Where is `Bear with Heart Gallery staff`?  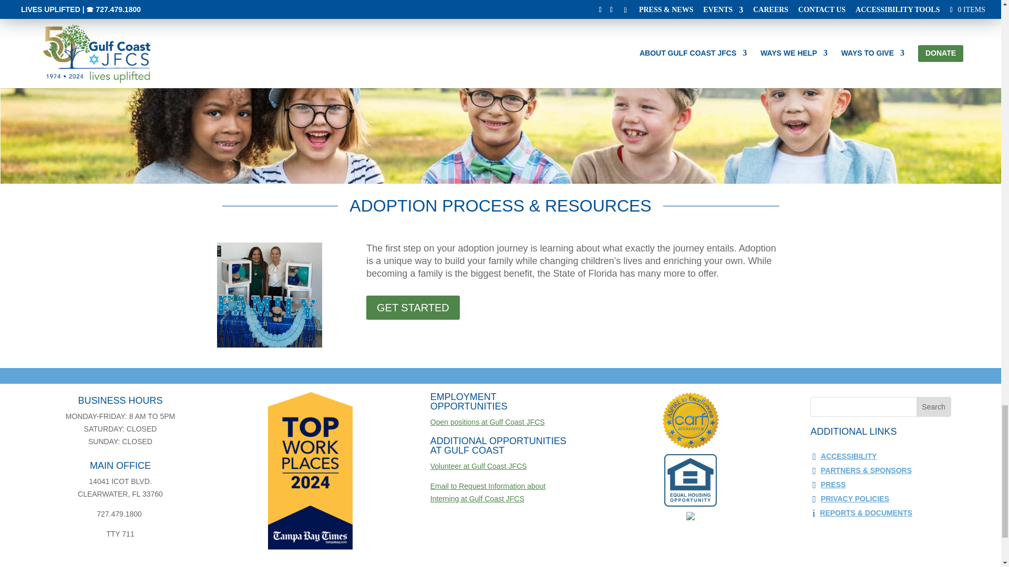 Bear with Heart Gallery staff is located at coordinates (269, 295).